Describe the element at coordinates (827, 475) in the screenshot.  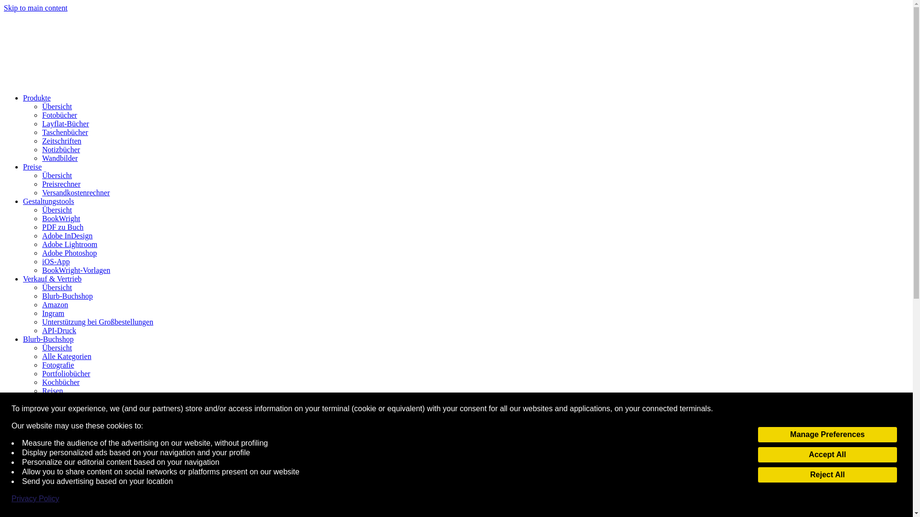
I see `Reject All` at that location.